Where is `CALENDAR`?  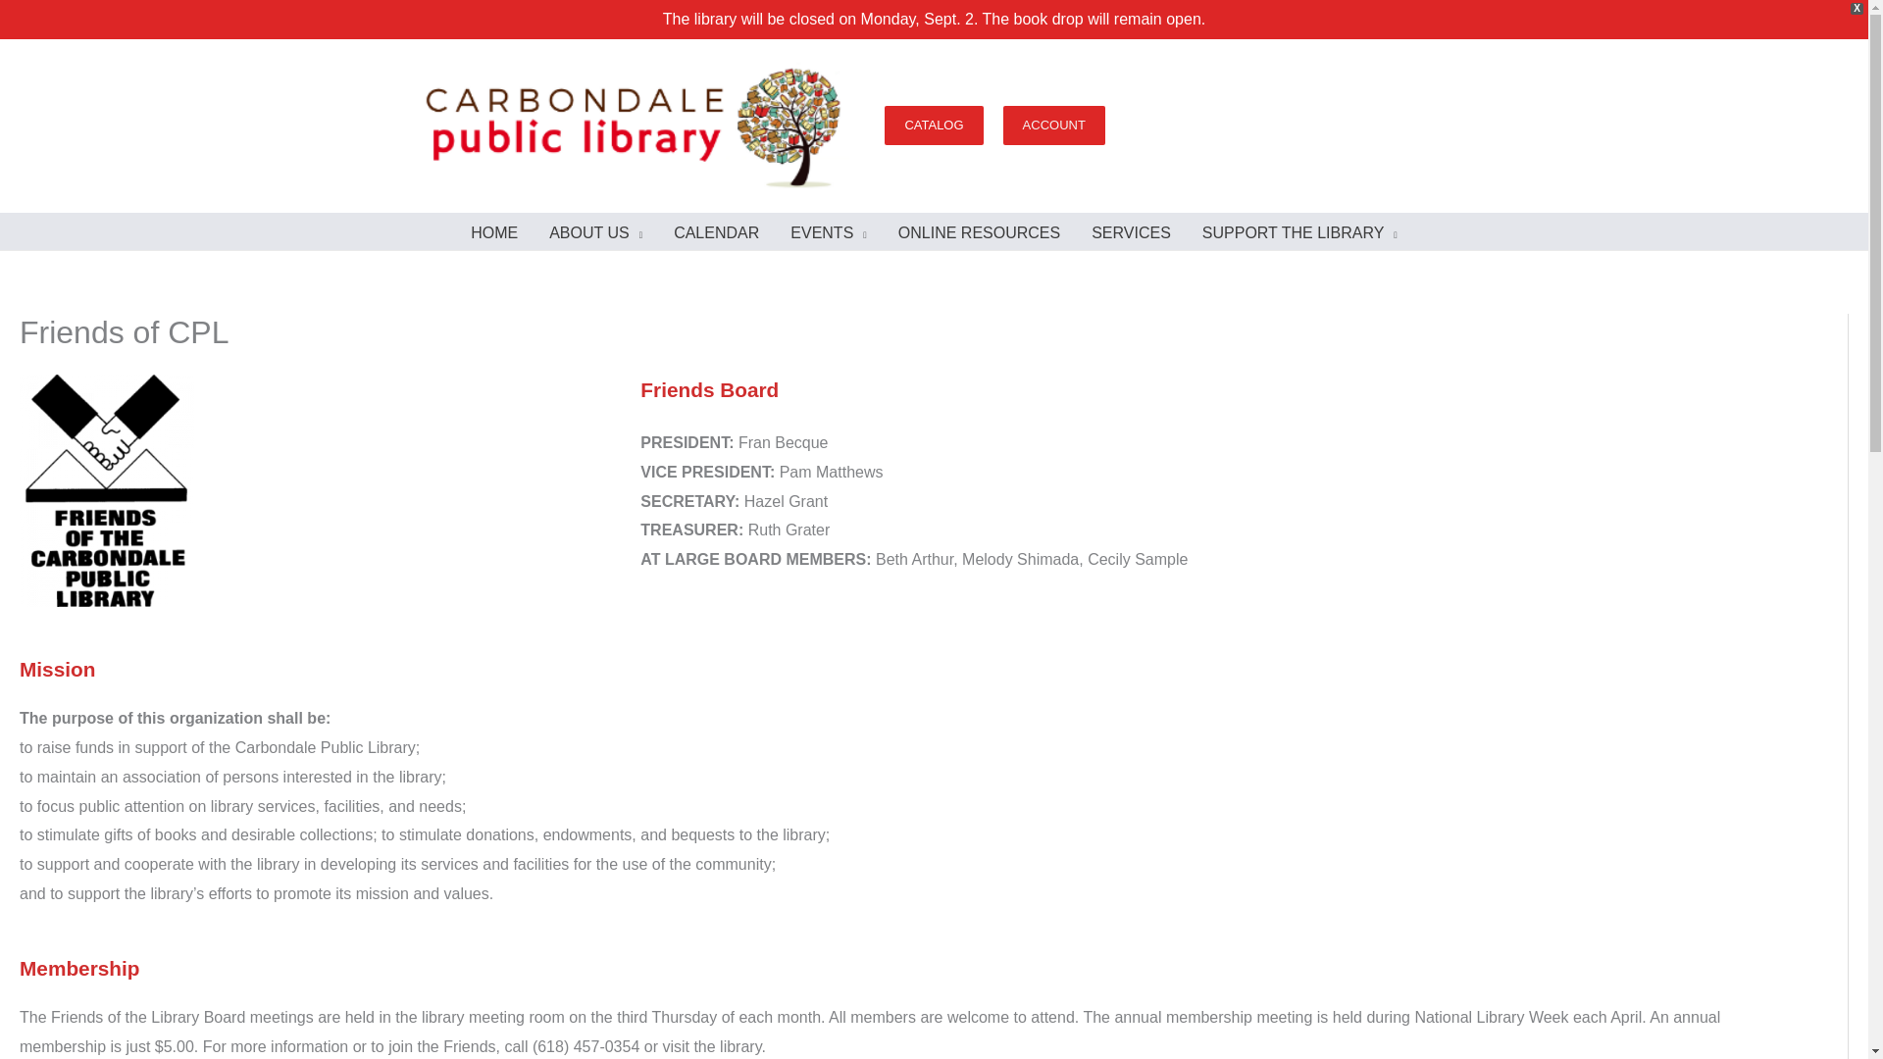
CALENDAR is located at coordinates (716, 232).